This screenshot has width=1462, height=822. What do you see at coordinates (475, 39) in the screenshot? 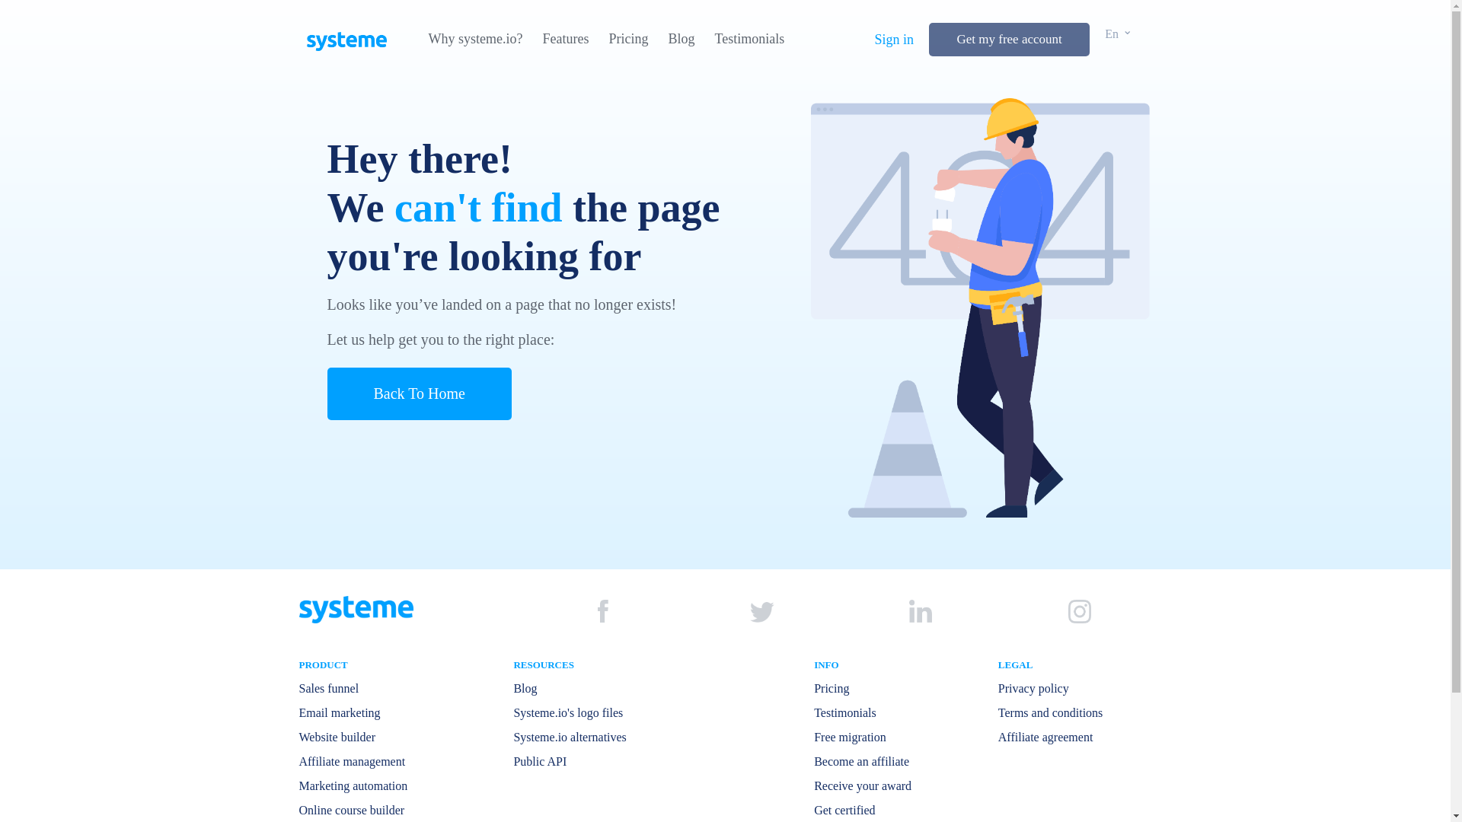
I see `Why systeme.io?` at bounding box center [475, 39].